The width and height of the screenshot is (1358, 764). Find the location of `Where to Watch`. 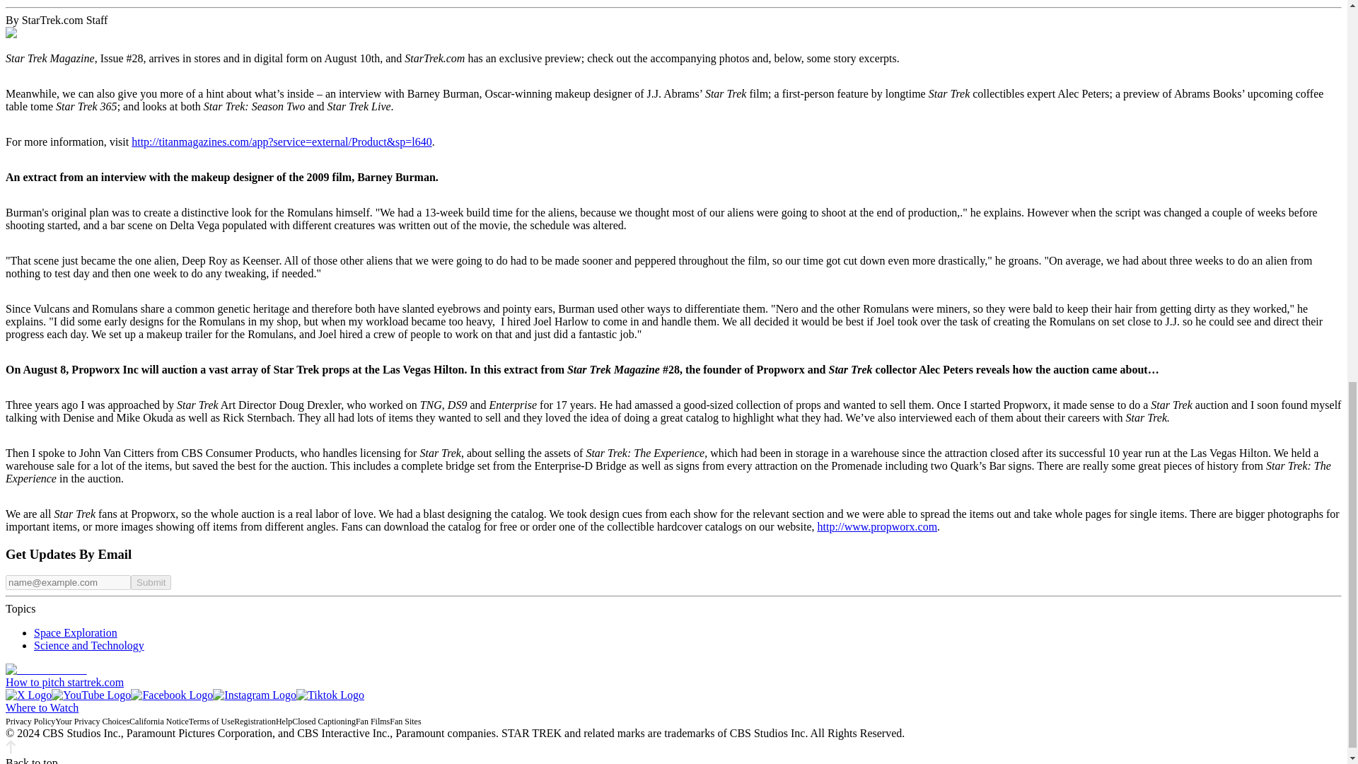

Where to Watch is located at coordinates (42, 707).